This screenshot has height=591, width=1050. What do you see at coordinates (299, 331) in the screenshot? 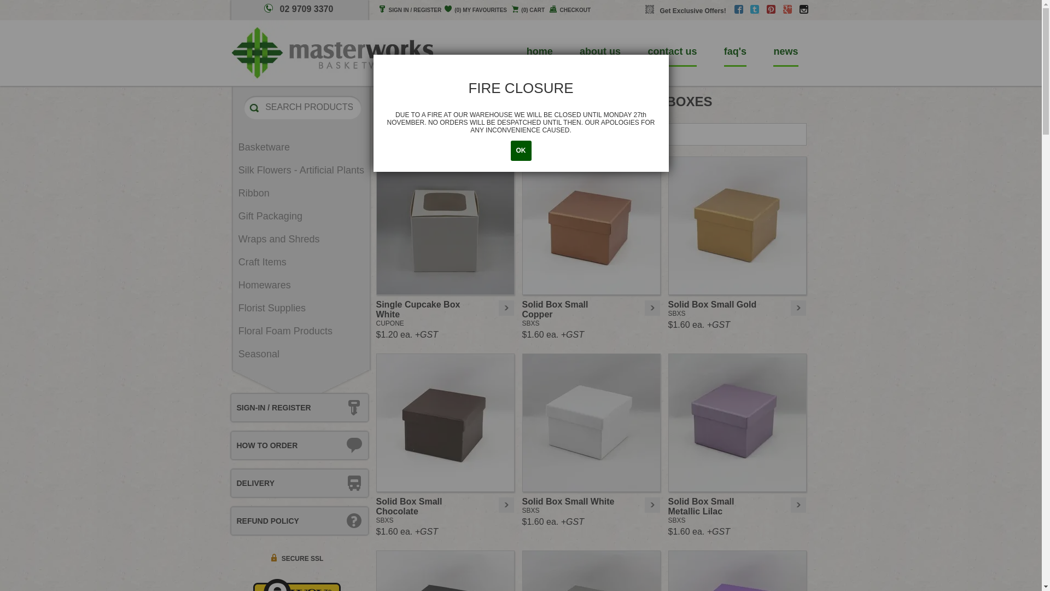
I see `Floral Foam Products` at bounding box center [299, 331].